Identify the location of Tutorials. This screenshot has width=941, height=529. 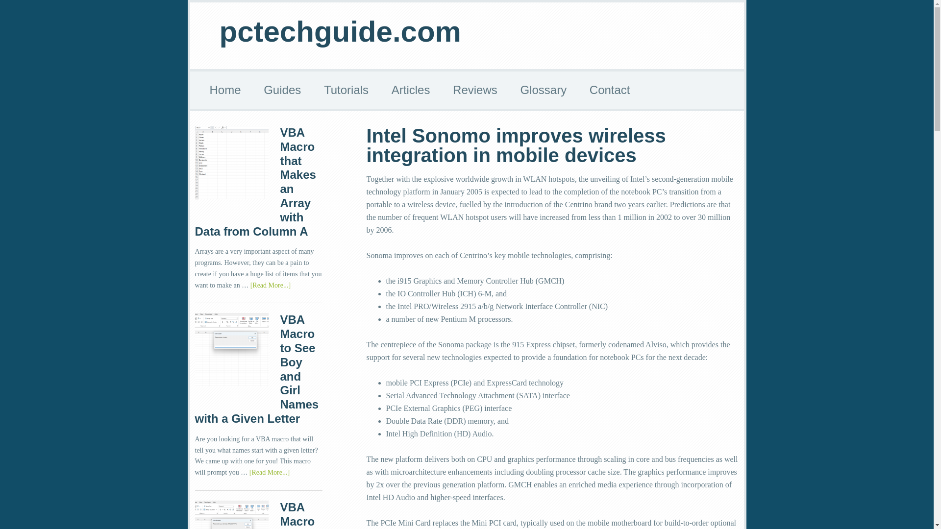
(346, 90).